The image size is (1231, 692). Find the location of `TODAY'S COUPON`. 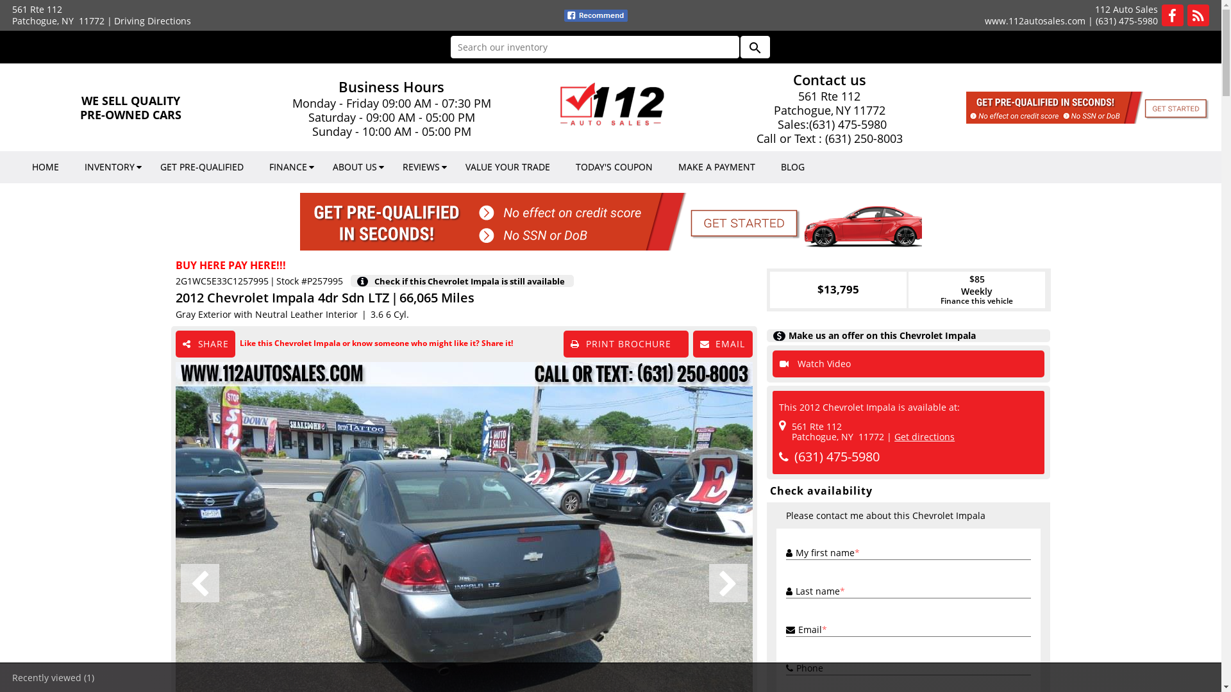

TODAY'S COUPON is located at coordinates (614, 167).